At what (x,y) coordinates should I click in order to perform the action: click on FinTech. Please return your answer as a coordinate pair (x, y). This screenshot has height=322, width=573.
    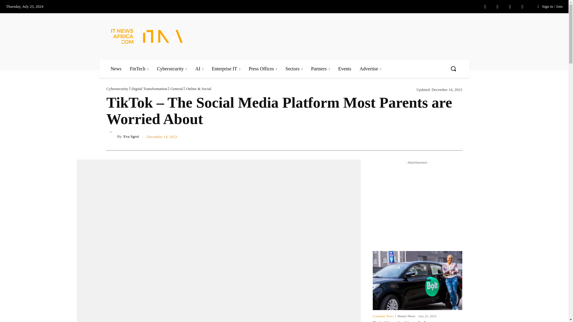
    Looking at the image, I should click on (139, 69).